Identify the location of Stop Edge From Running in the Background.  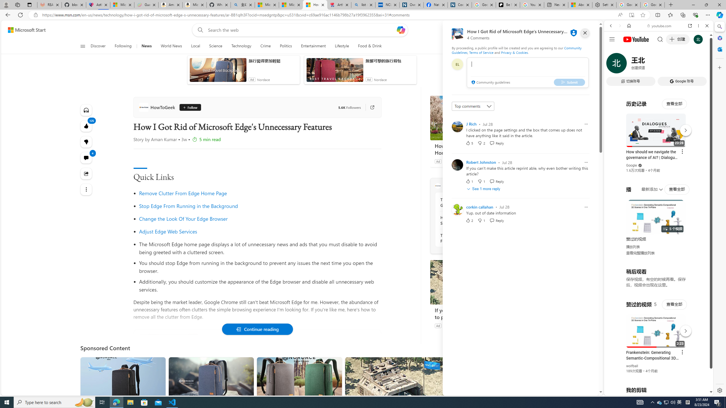
(260, 206).